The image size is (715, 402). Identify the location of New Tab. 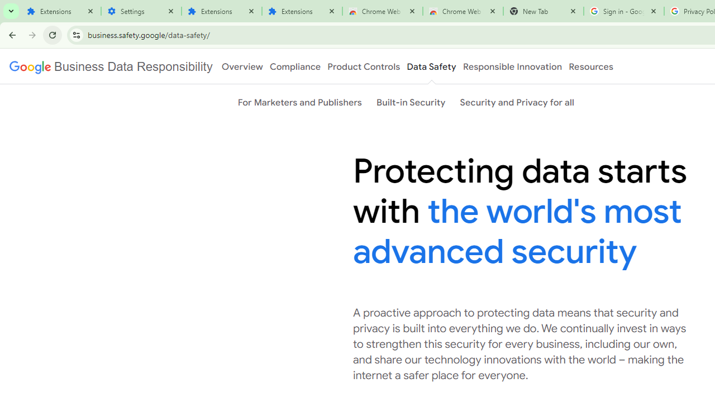
(543, 11).